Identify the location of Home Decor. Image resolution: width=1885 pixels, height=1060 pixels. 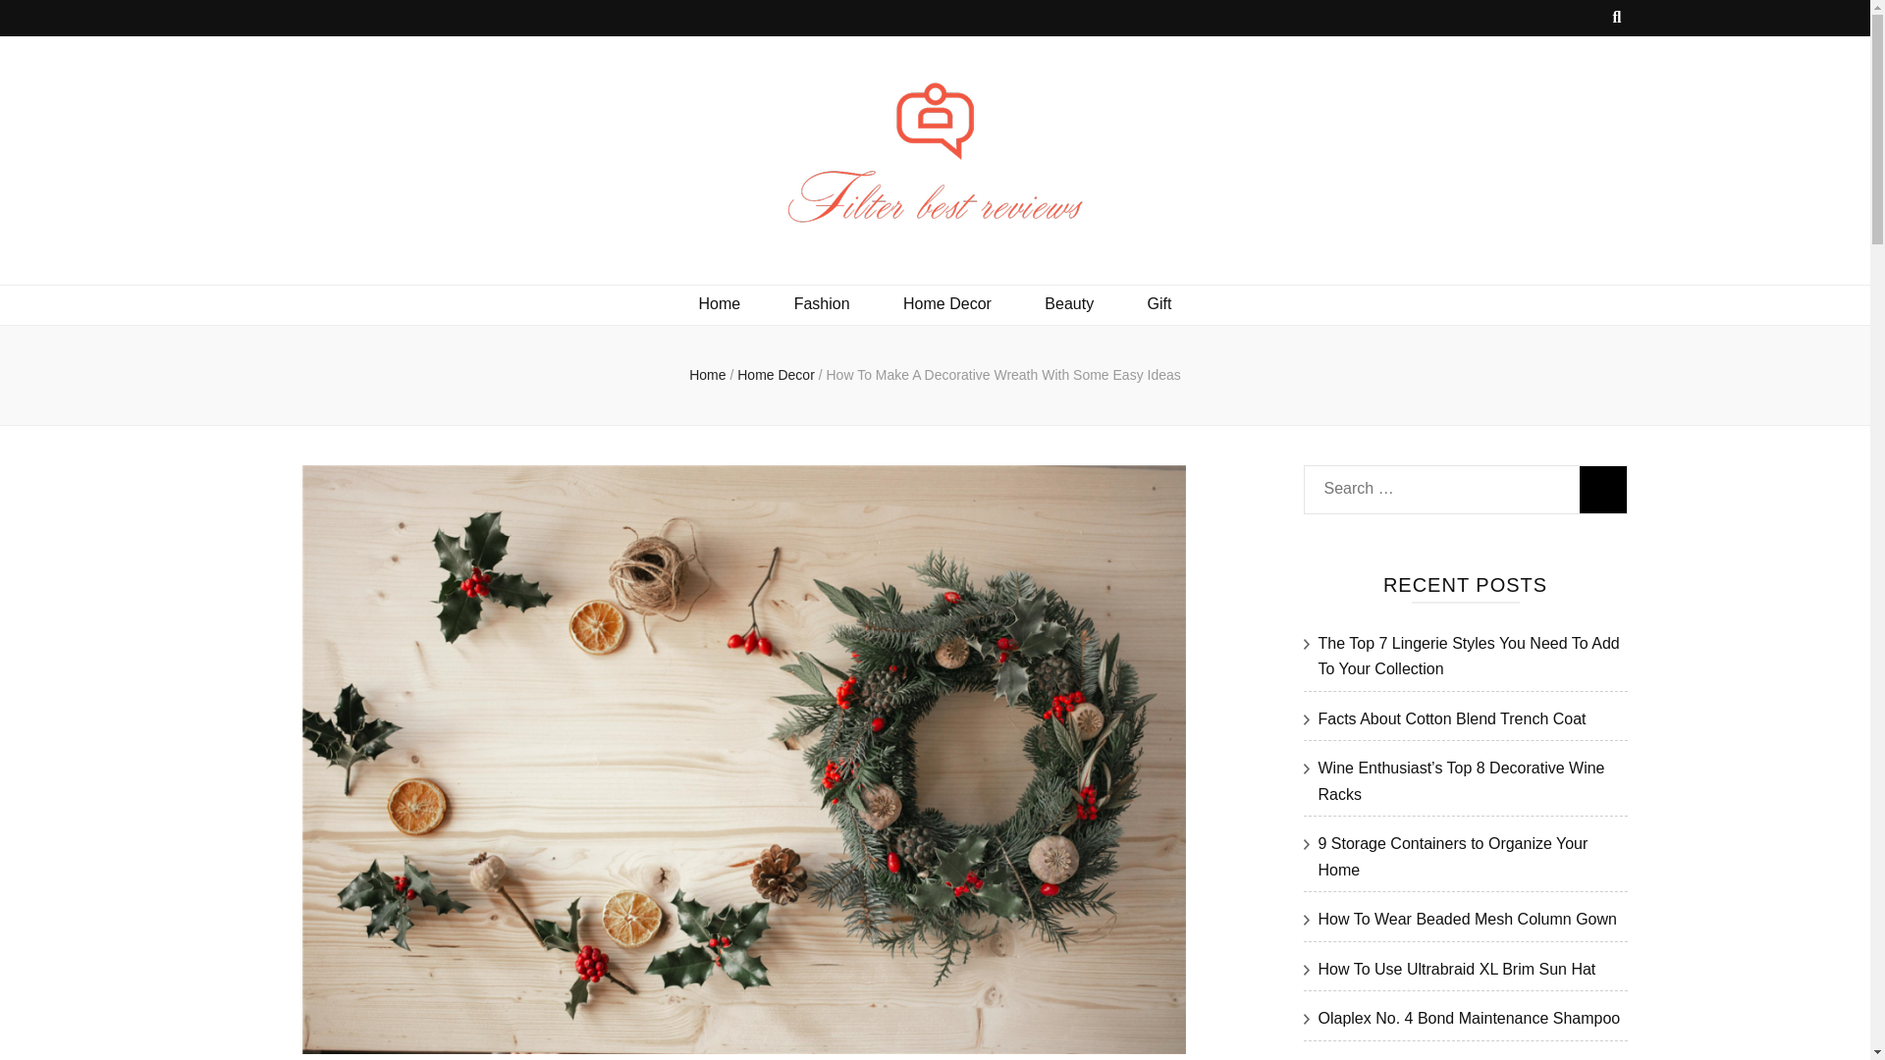
(946, 304).